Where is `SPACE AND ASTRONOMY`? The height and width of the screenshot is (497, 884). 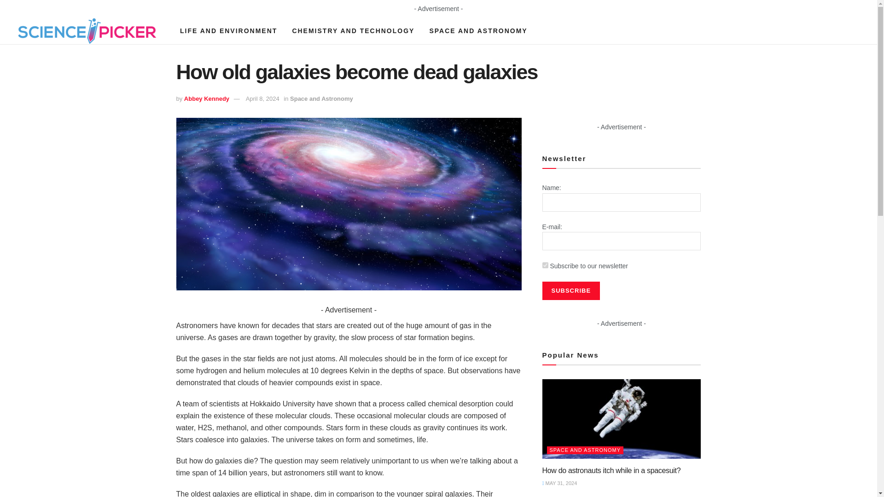
SPACE AND ASTRONOMY is located at coordinates (586, 450).